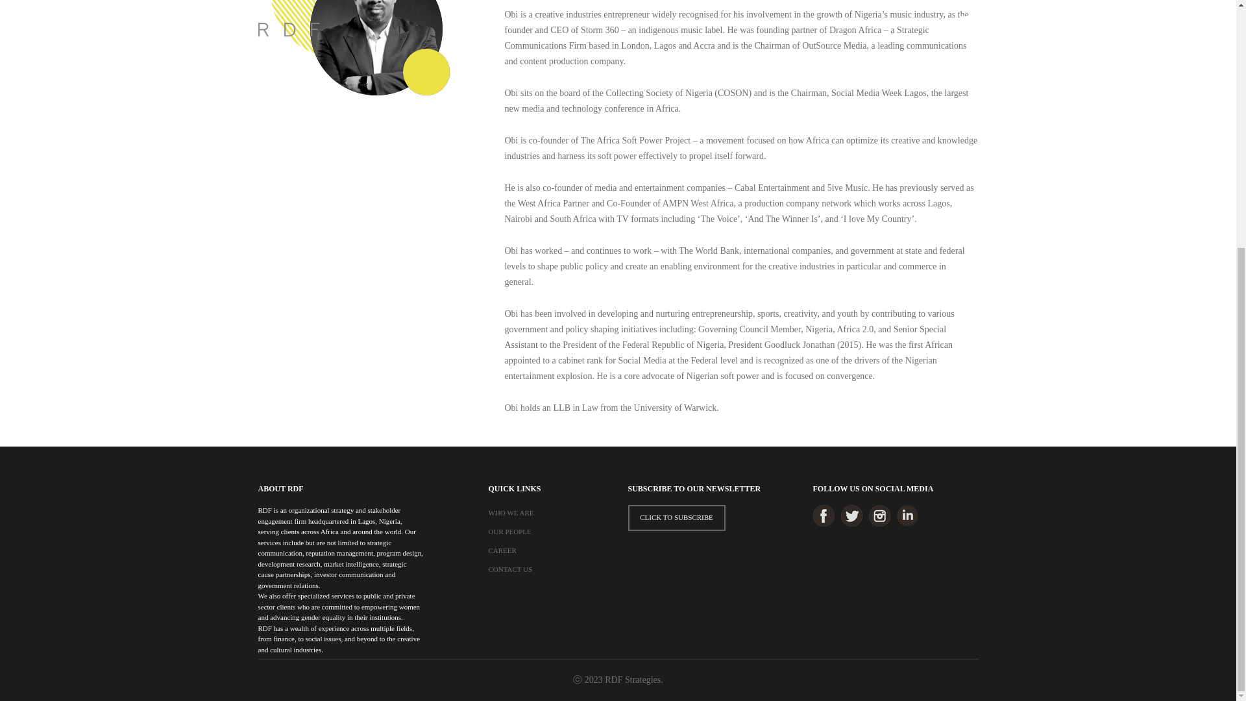 The image size is (1246, 701). I want to click on WHO WE ARE, so click(510, 513).